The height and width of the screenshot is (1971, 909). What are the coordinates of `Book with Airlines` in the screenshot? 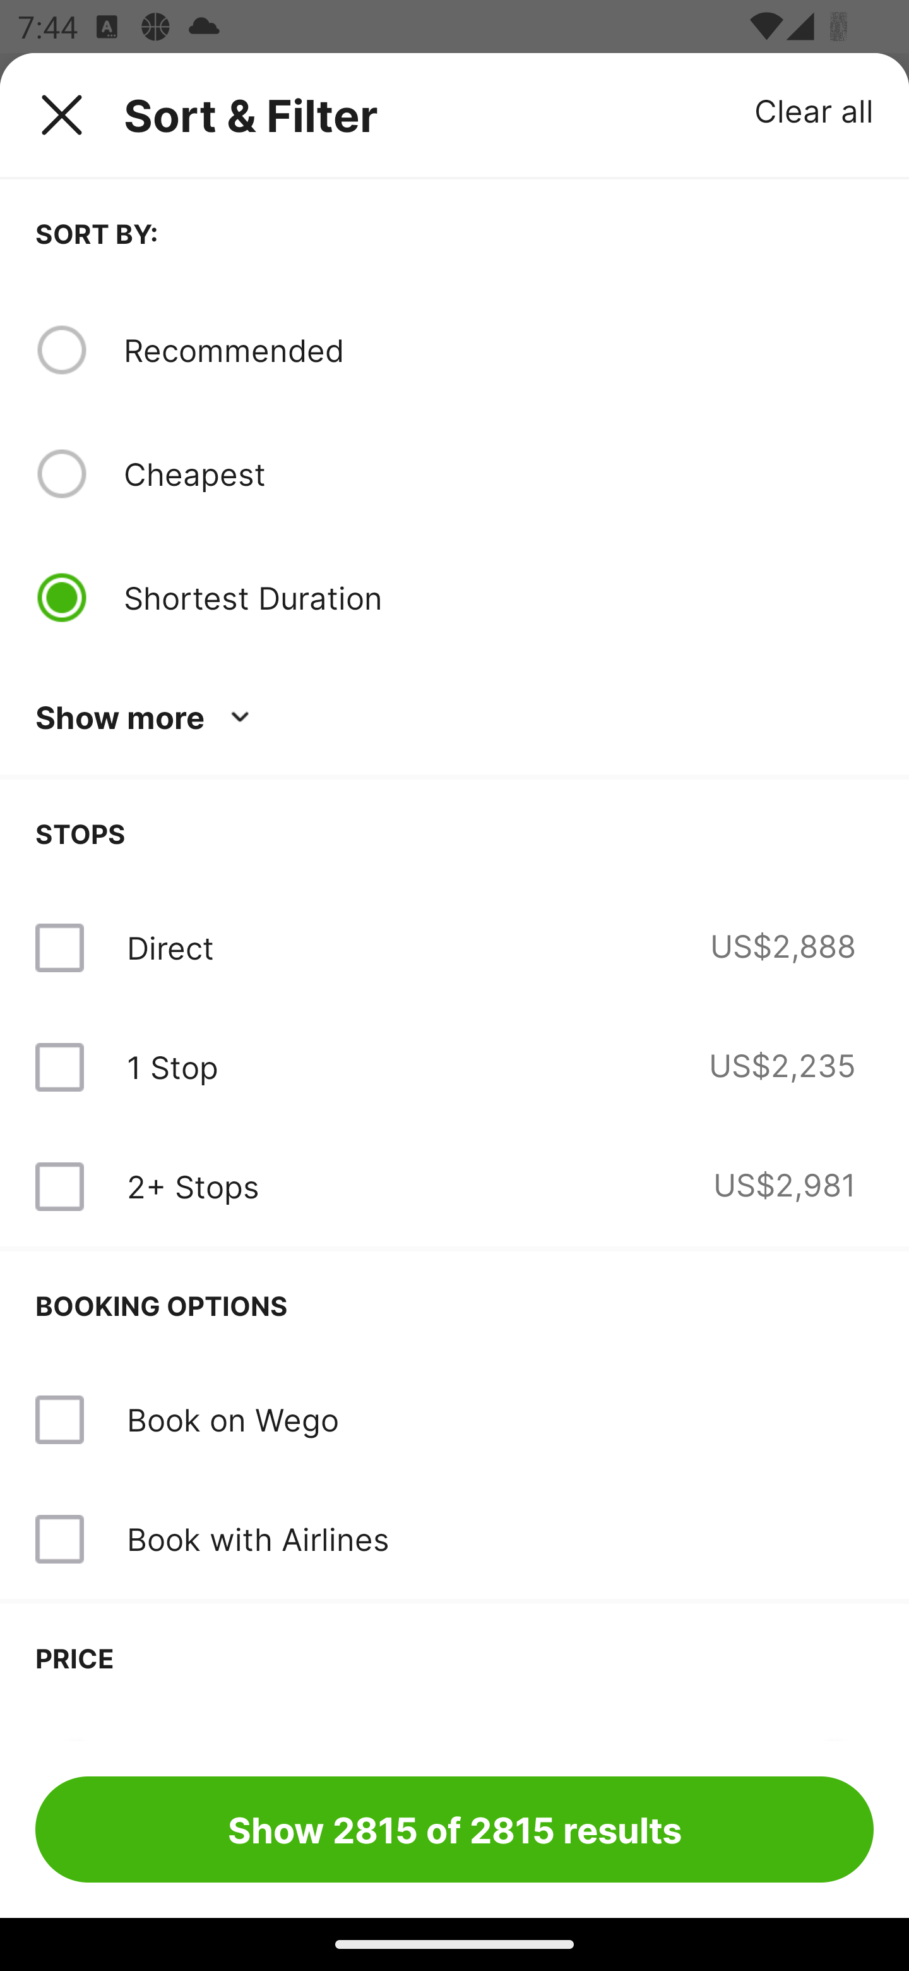 It's located at (454, 1539).